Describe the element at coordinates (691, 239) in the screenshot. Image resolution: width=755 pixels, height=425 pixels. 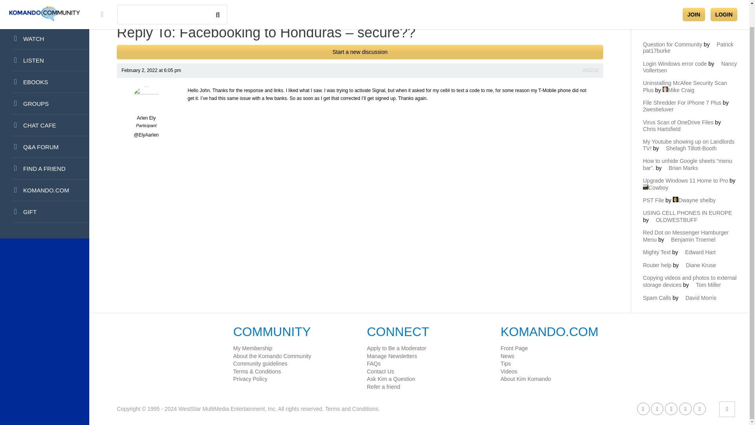
I see `View Benjamin Troemel's profile` at that location.